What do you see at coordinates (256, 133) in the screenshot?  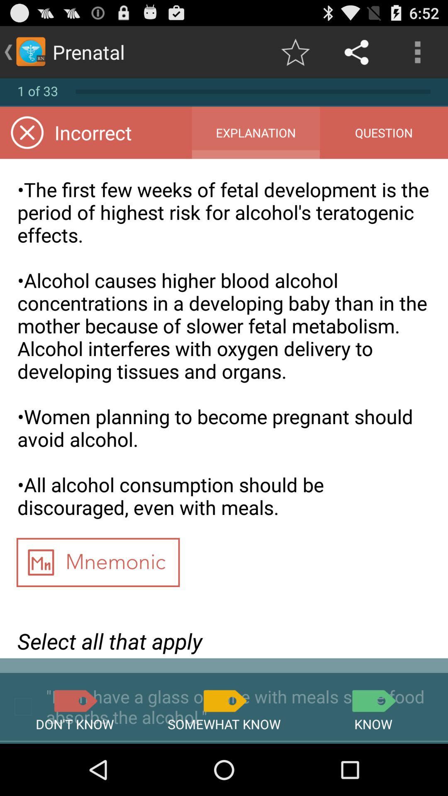 I see `press app next to incorrect item` at bounding box center [256, 133].